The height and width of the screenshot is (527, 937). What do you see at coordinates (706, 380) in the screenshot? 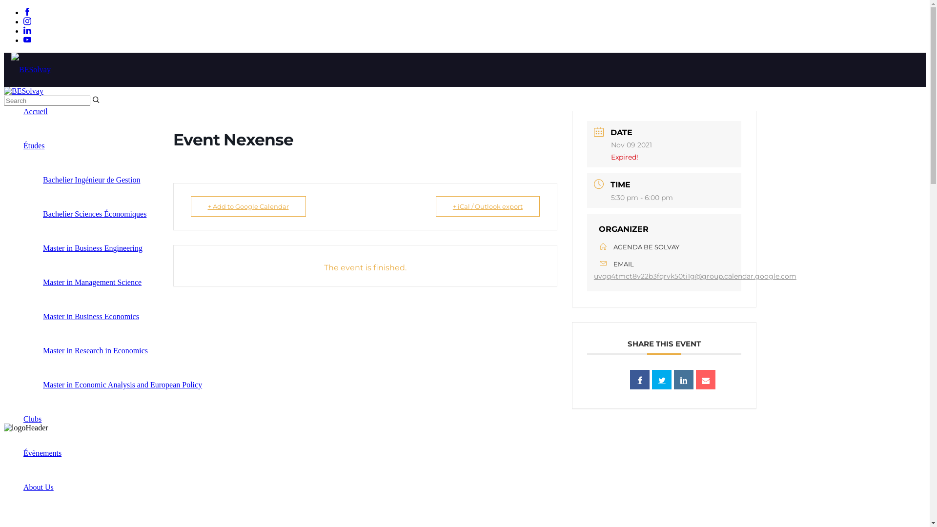
I see `Email` at bounding box center [706, 380].